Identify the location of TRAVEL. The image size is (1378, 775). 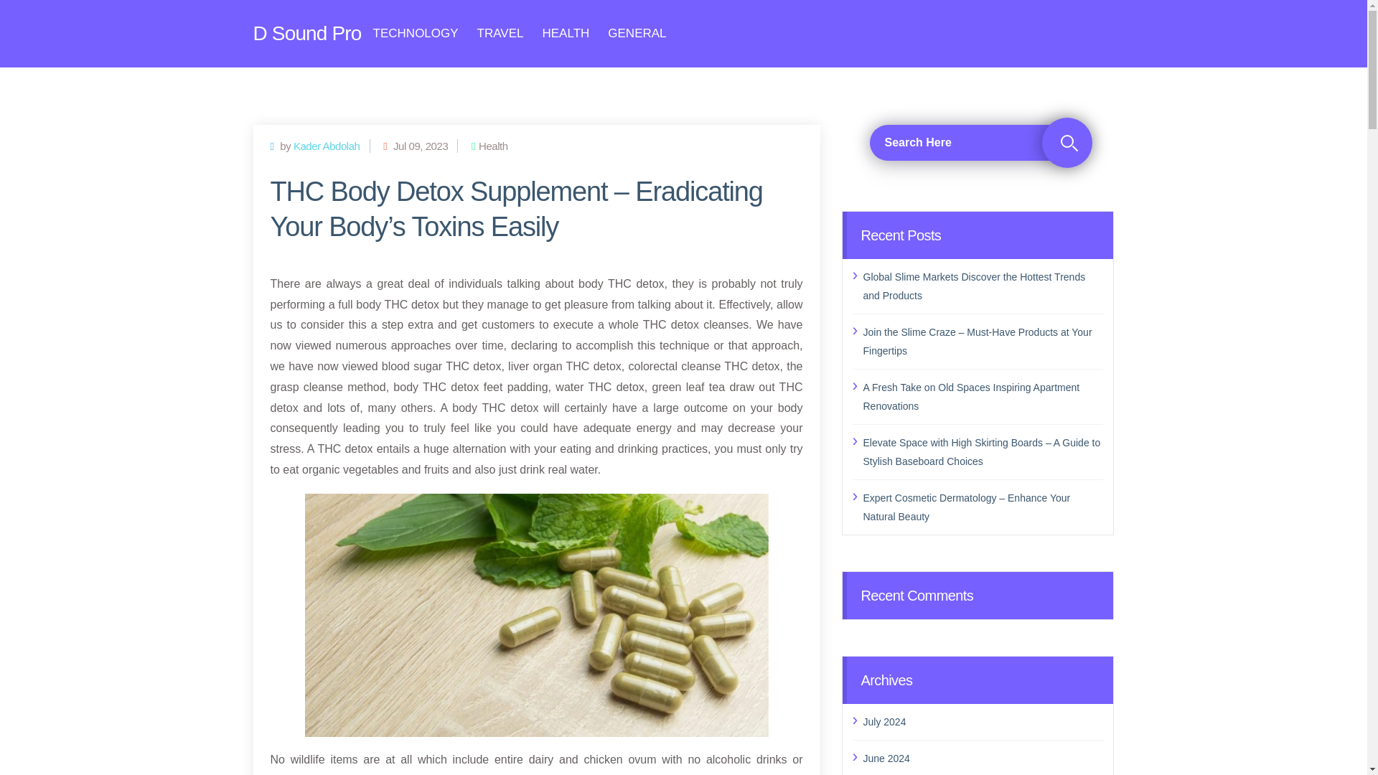
(500, 33).